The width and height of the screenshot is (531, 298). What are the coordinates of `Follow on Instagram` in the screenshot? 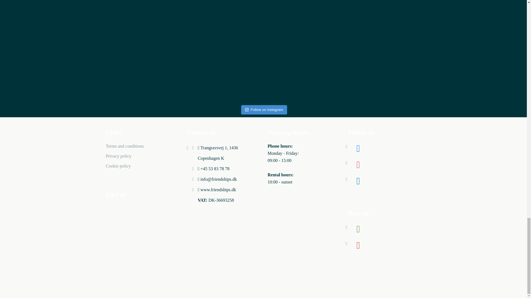 It's located at (264, 110).